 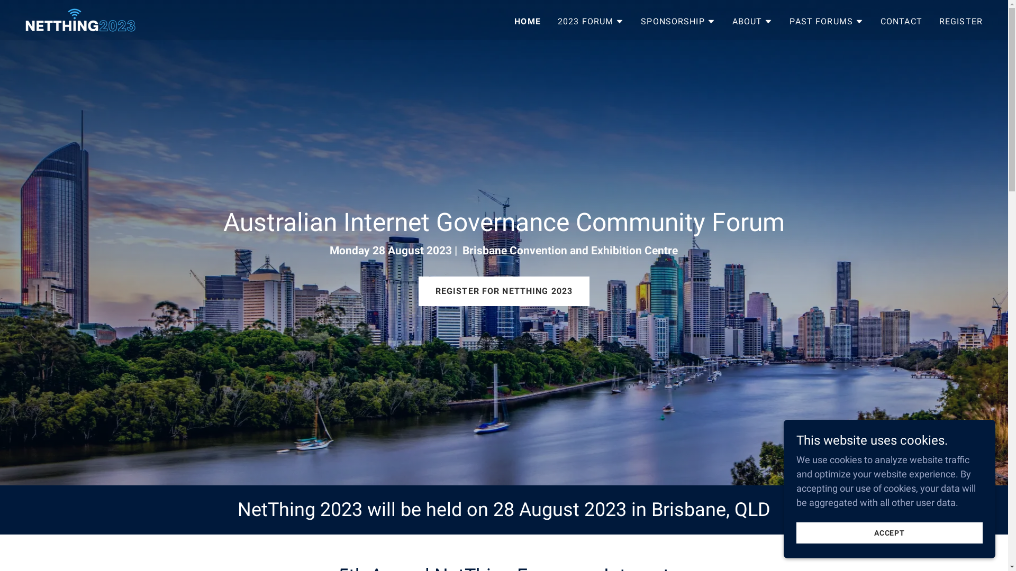 What do you see at coordinates (902, 21) in the screenshot?
I see `CONTACT` at bounding box center [902, 21].